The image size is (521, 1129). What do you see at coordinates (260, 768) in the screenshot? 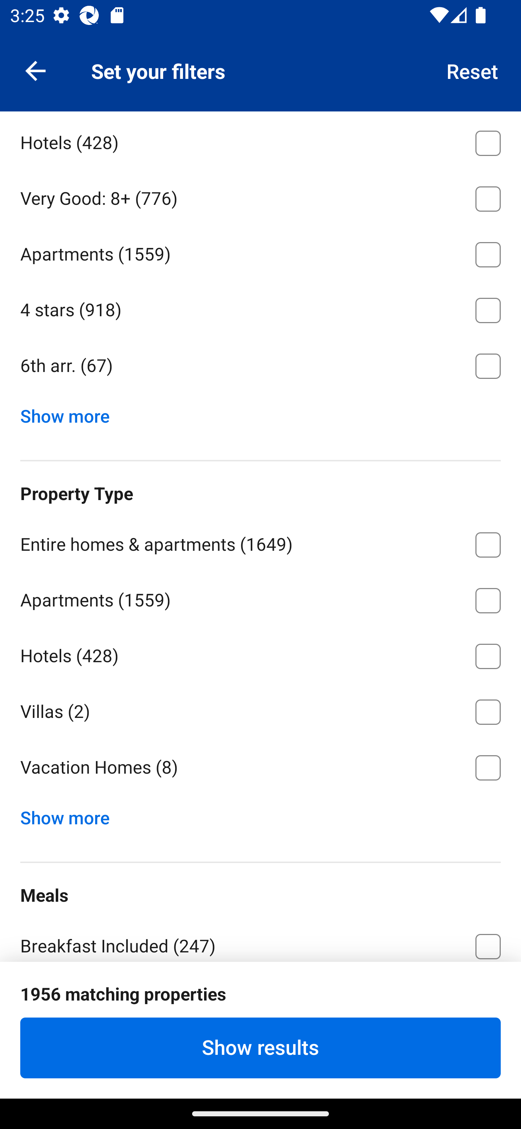
I see `Vacation Homes ⁦(8)` at bounding box center [260, 768].